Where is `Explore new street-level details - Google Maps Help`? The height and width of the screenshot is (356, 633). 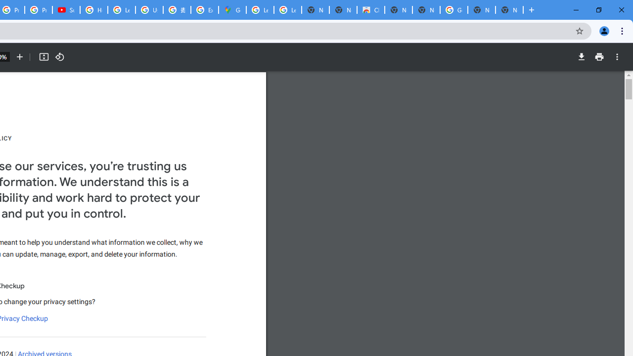
Explore new street-level details - Google Maps Help is located at coordinates (205, 10).